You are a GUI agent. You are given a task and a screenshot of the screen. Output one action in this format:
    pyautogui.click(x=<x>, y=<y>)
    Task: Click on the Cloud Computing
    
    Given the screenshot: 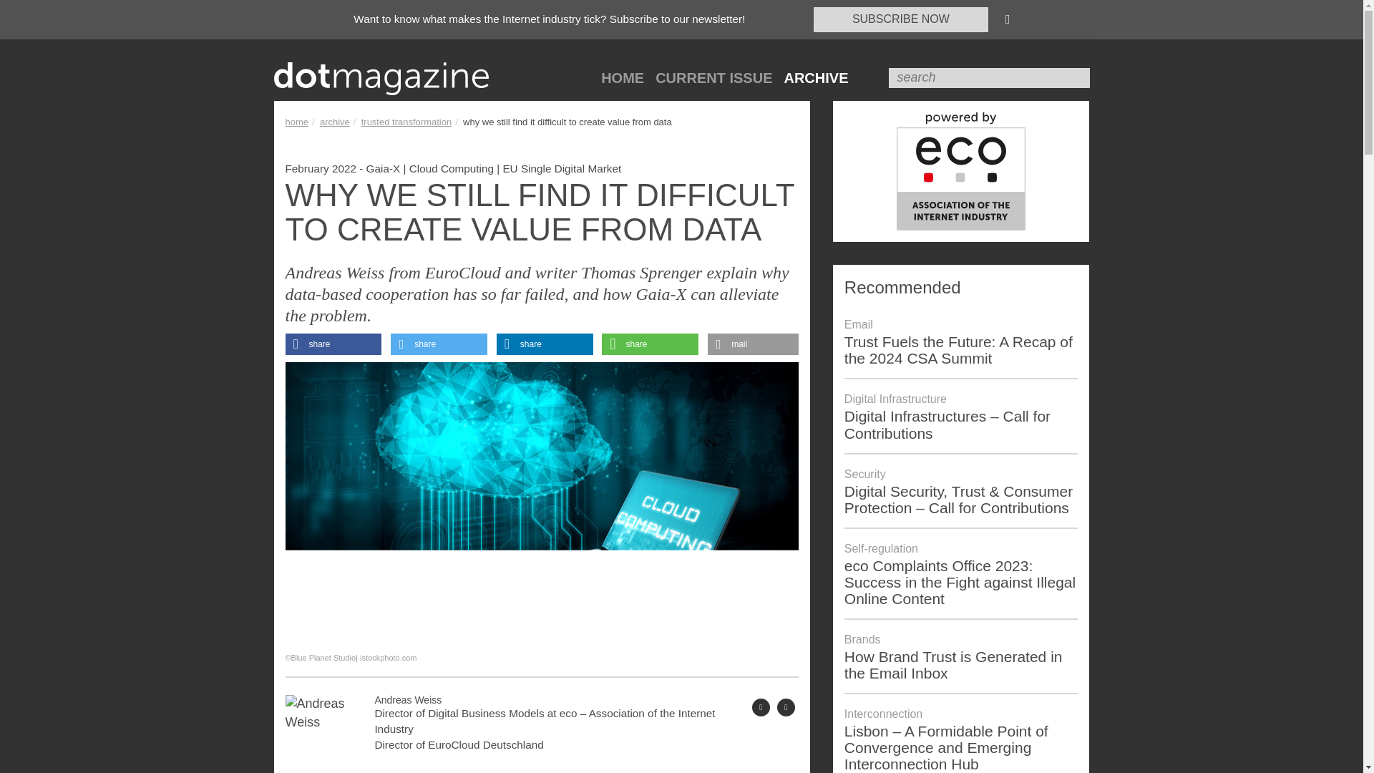 What is the action you would take?
    pyautogui.click(x=451, y=168)
    